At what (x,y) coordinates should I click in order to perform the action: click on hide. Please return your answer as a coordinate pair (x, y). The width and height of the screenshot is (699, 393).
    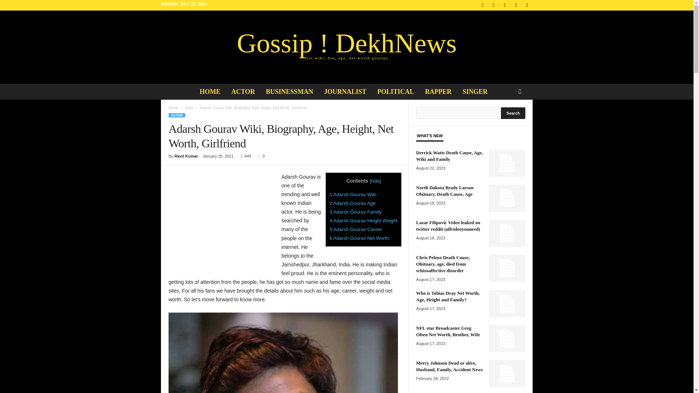
    Looking at the image, I should click on (375, 181).